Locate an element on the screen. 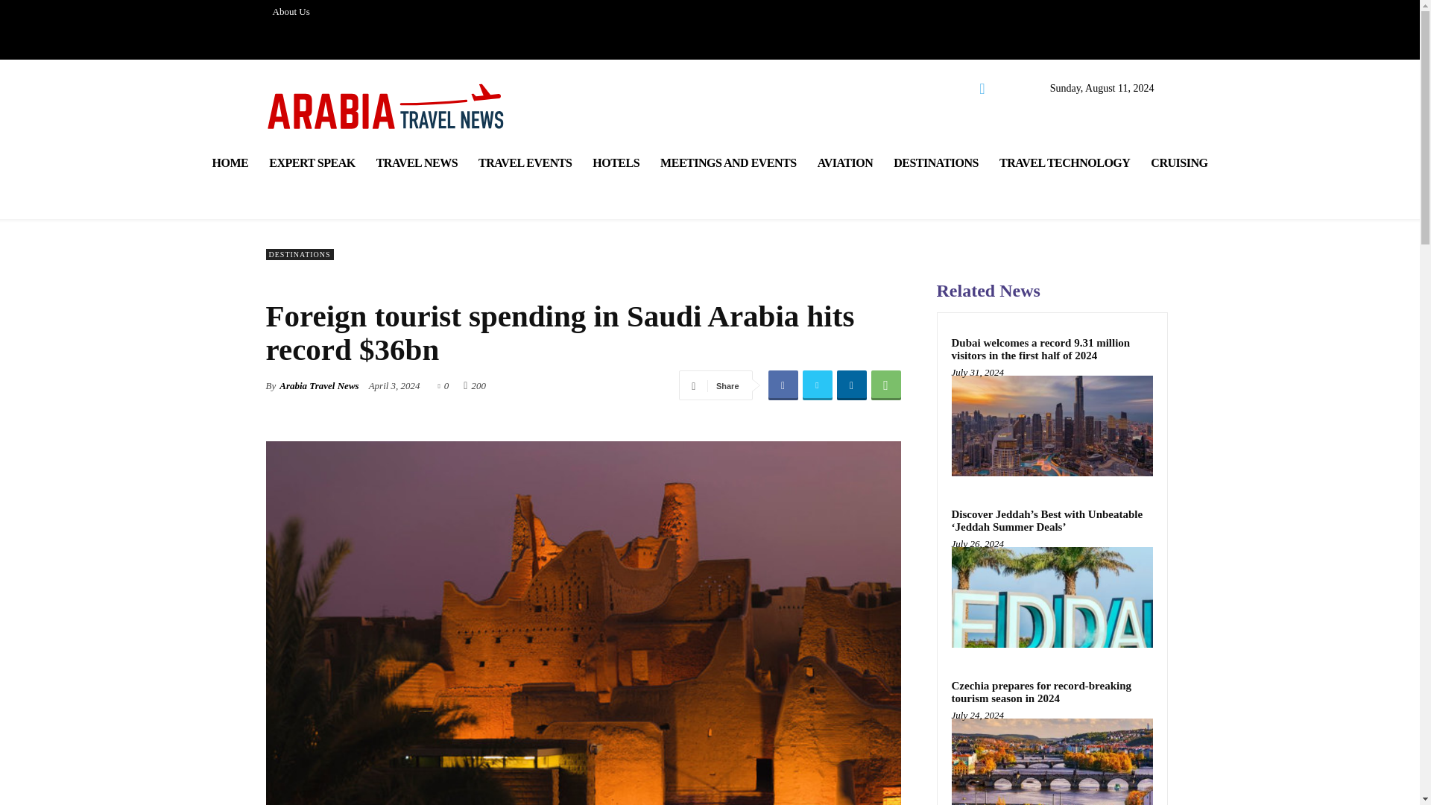 This screenshot has width=1431, height=805. TRAVEL TECHNOLOGY is located at coordinates (1064, 162).